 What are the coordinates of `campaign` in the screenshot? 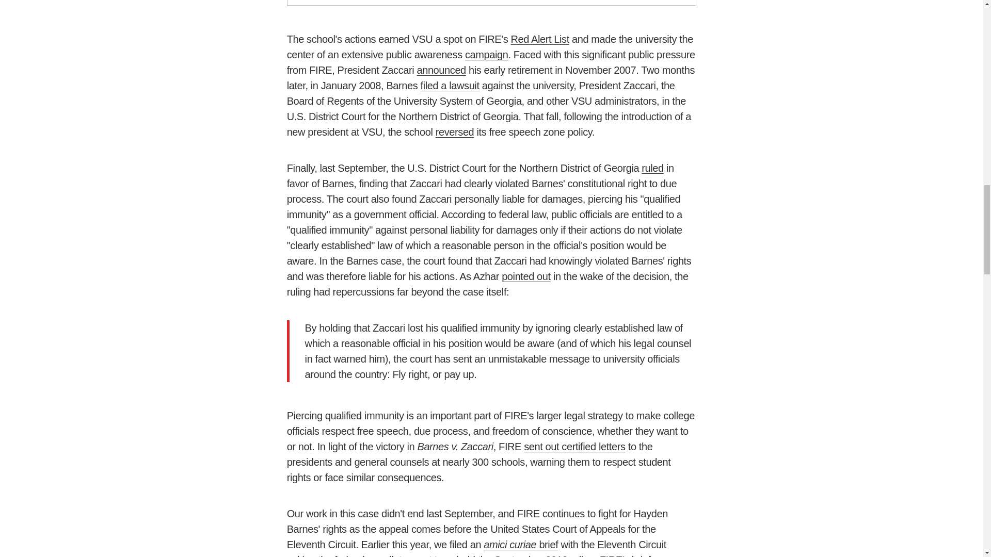 It's located at (486, 55).